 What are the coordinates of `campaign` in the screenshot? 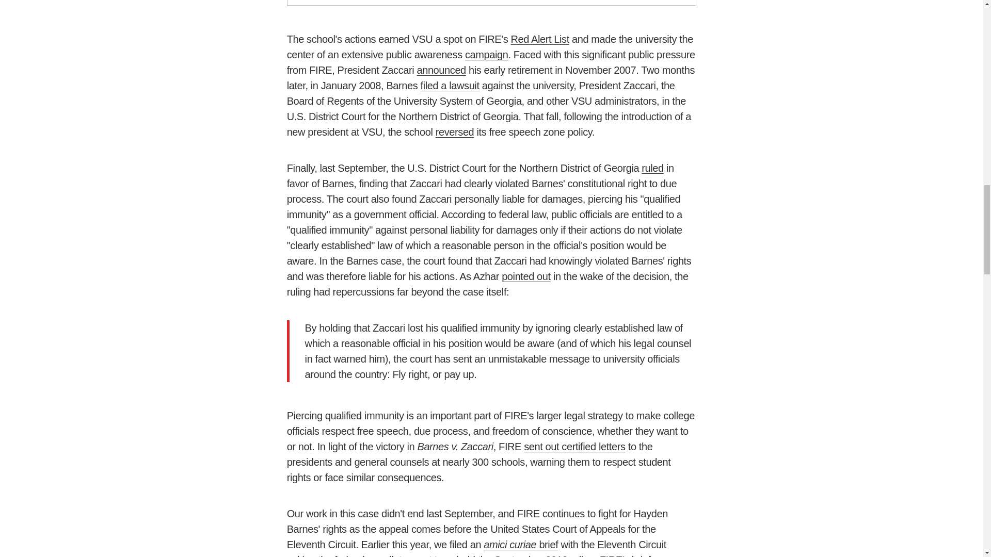 It's located at (486, 55).